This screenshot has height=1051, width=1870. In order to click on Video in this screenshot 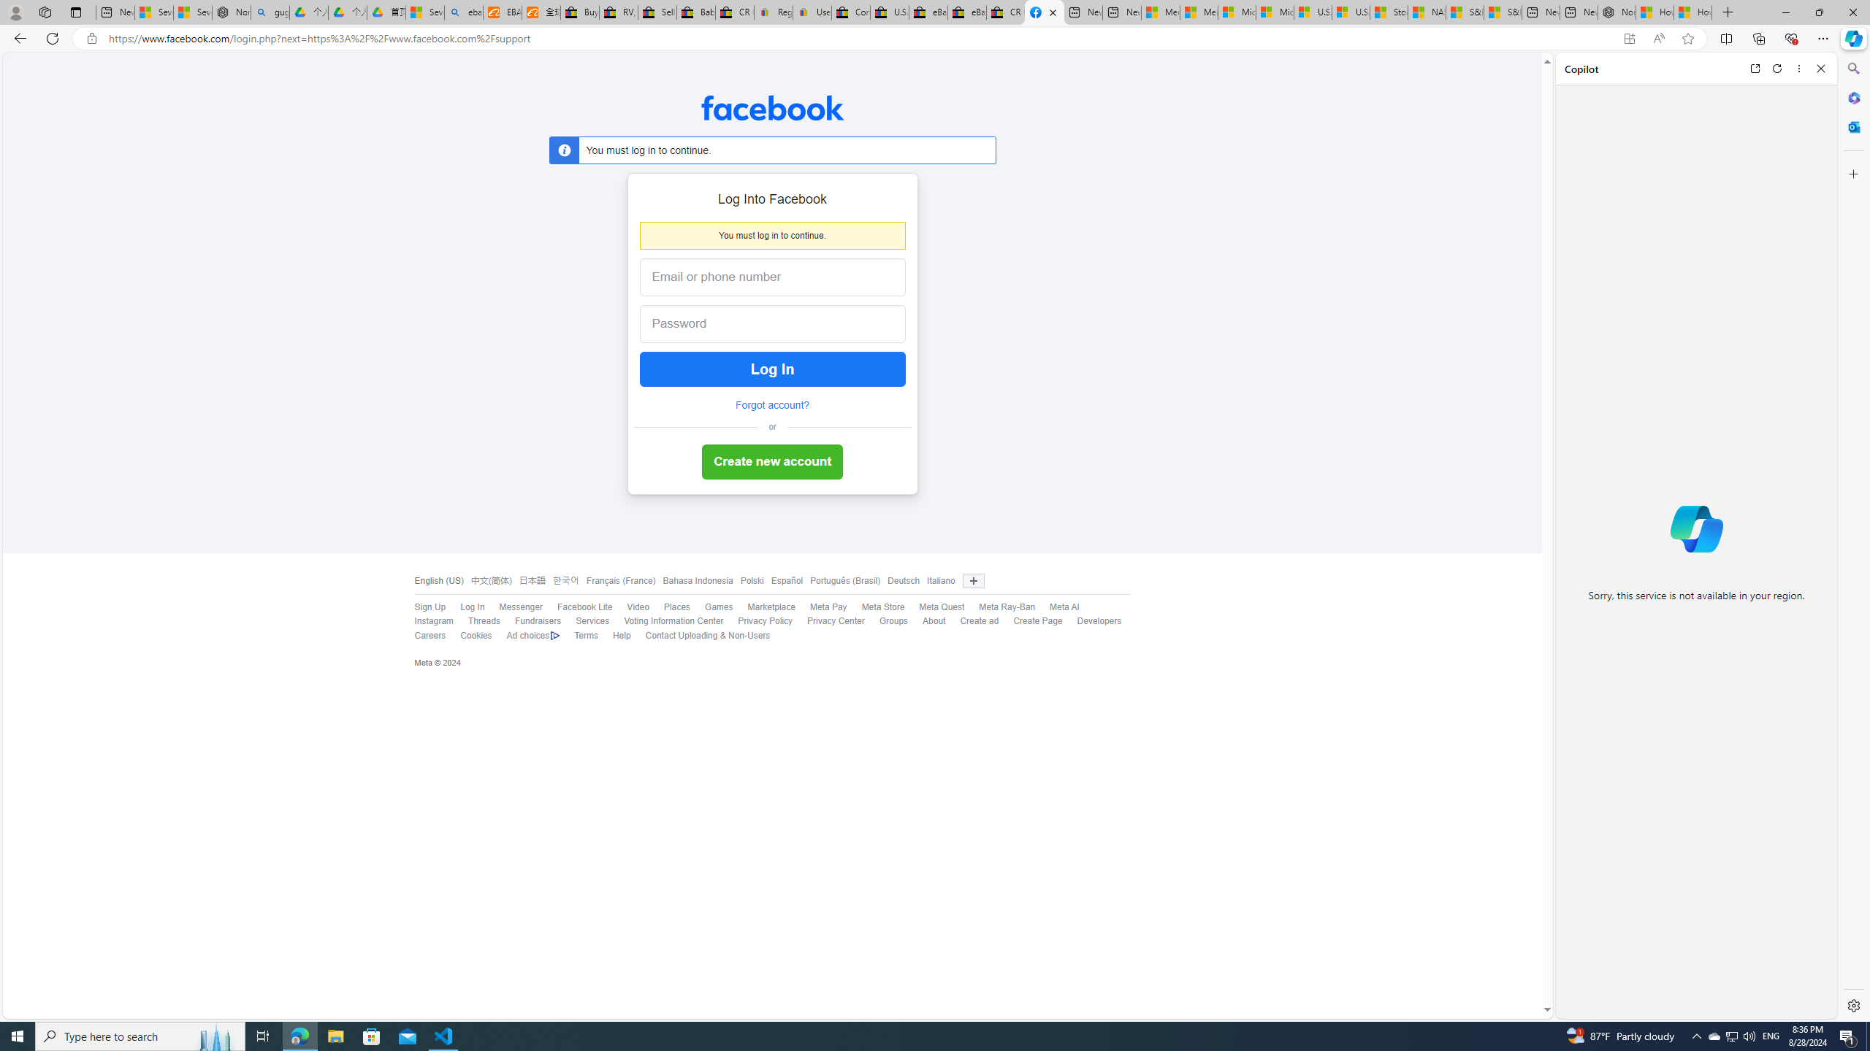, I will do `click(637, 607)`.